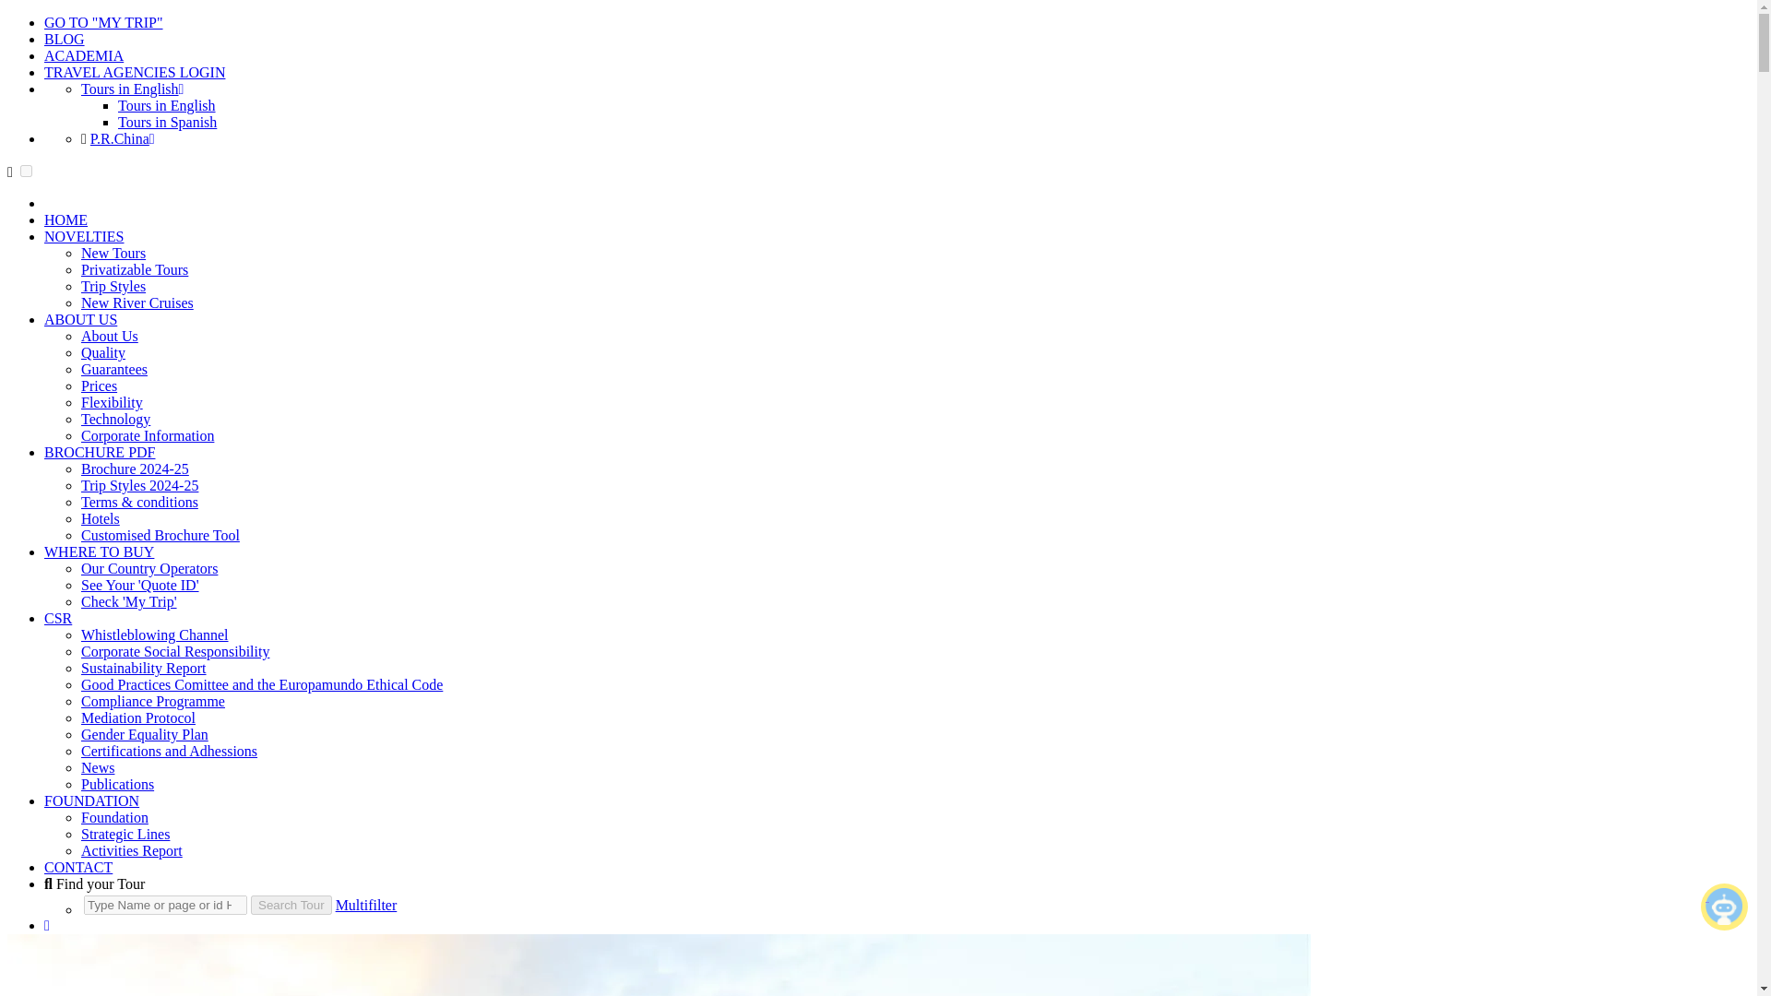 This screenshot has height=996, width=1771. Describe the element at coordinates (135, 269) in the screenshot. I see `Privatizable Tours` at that location.